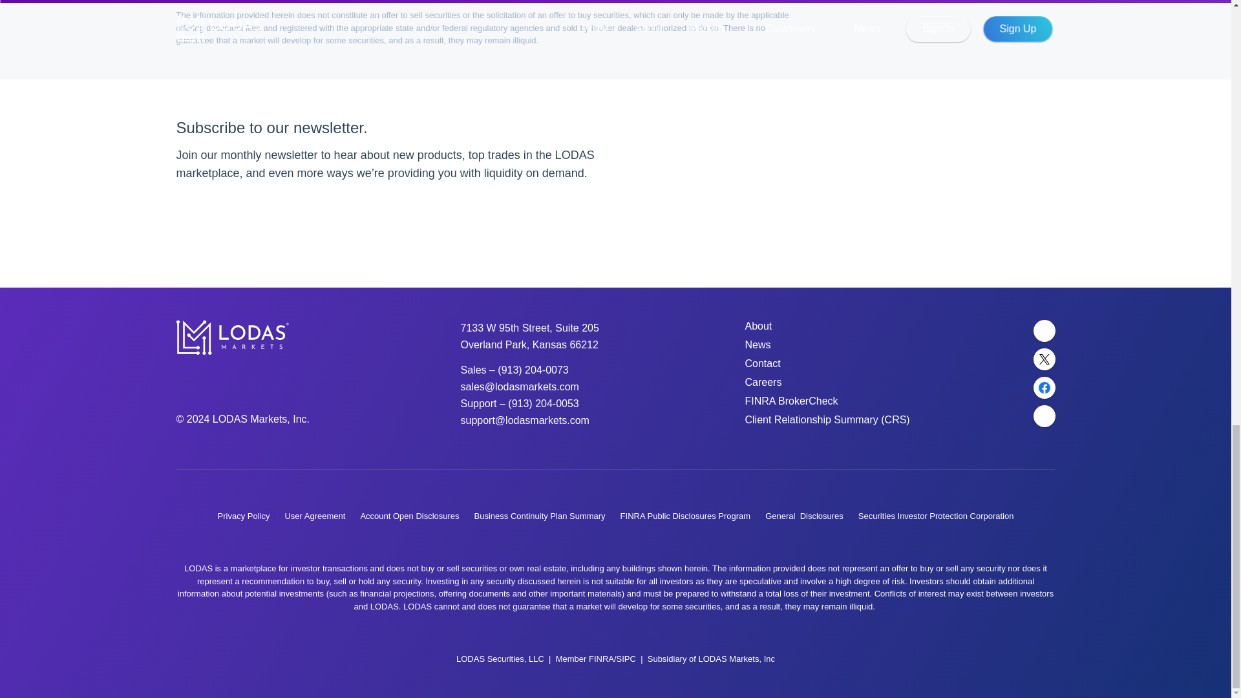 This screenshot has width=1241, height=698. What do you see at coordinates (314, 516) in the screenshot?
I see `User Agreement` at bounding box center [314, 516].